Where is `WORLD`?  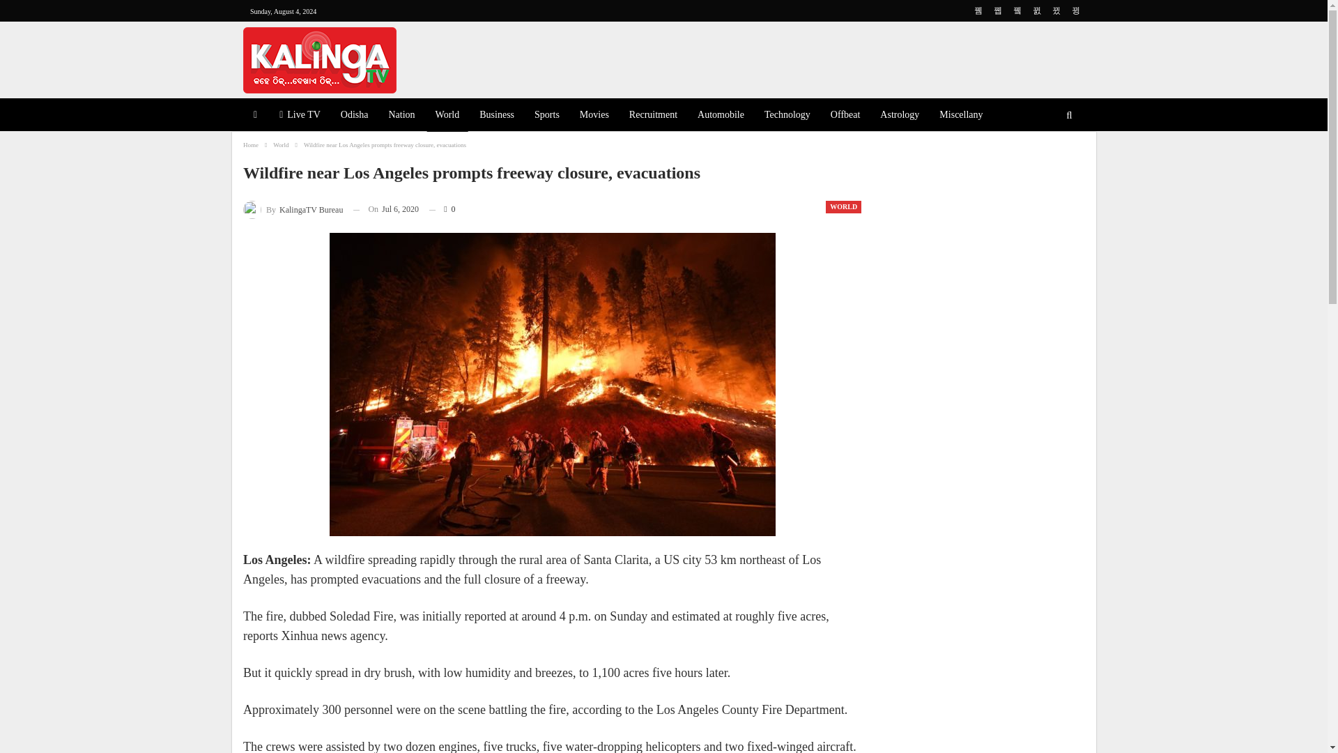 WORLD is located at coordinates (843, 206).